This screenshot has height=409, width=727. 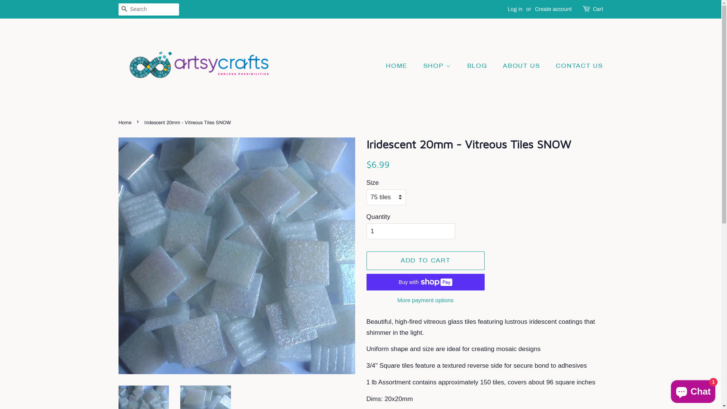 What do you see at coordinates (126, 123) in the screenshot?
I see `Home` at bounding box center [126, 123].